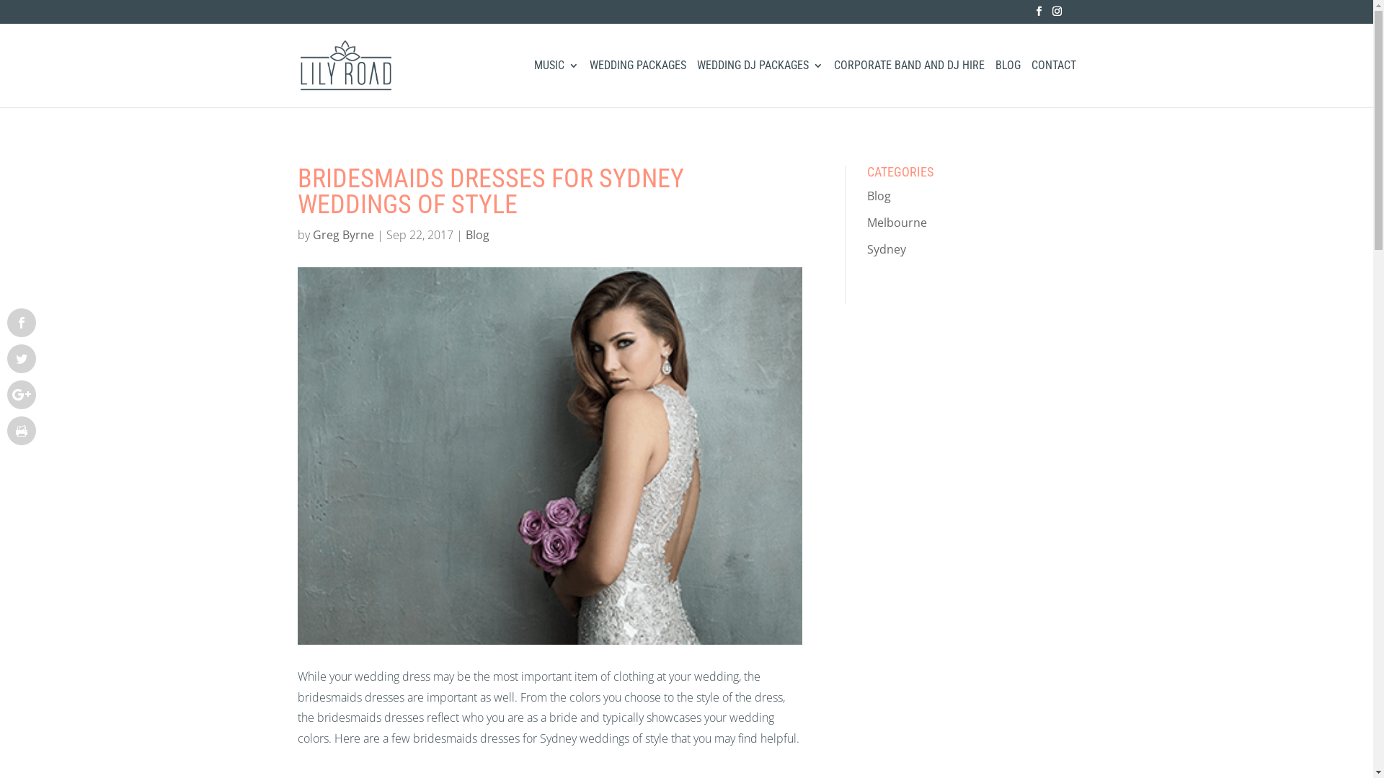 The width and height of the screenshot is (1384, 778). What do you see at coordinates (908, 84) in the screenshot?
I see `CORPORATE BAND AND DJ HIRE` at bounding box center [908, 84].